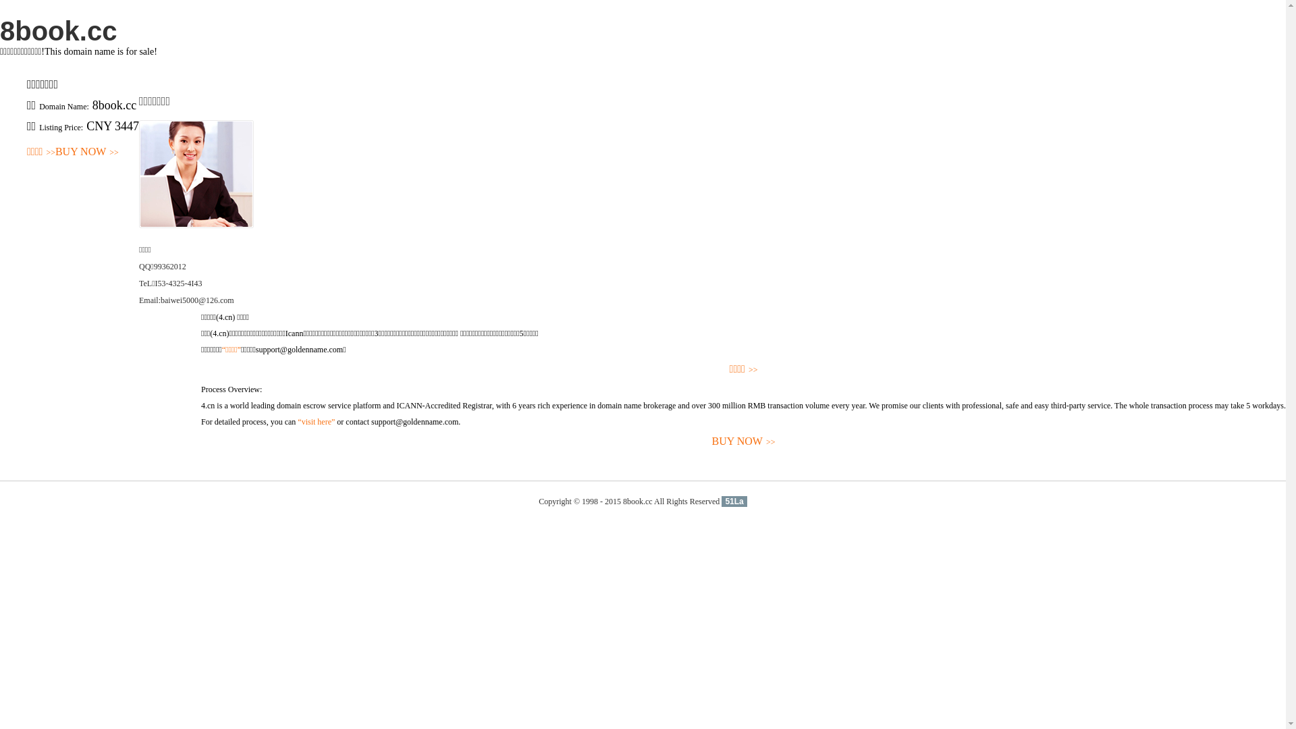 This screenshot has width=1296, height=729. Describe the element at coordinates (744, 441) in the screenshot. I see `BUY NOW>>` at that location.